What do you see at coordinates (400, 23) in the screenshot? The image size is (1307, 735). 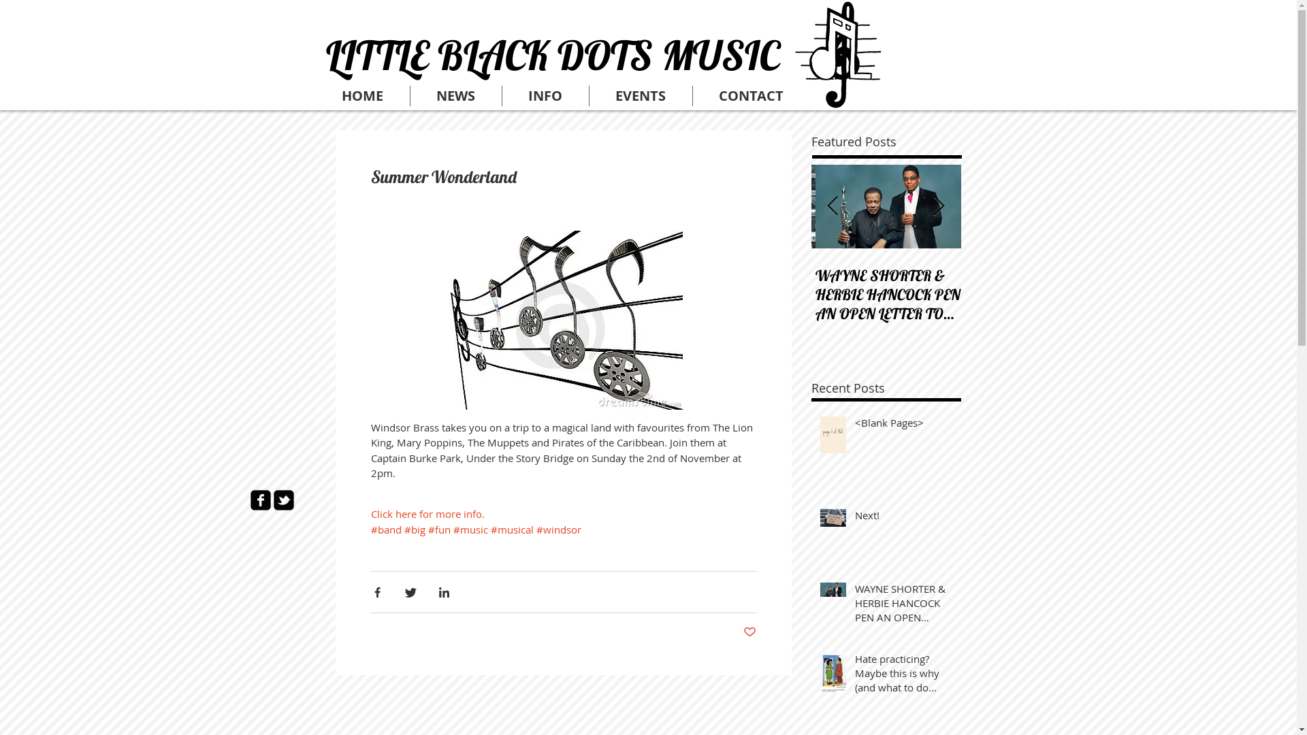 I see `Facebook Like` at bounding box center [400, 23].